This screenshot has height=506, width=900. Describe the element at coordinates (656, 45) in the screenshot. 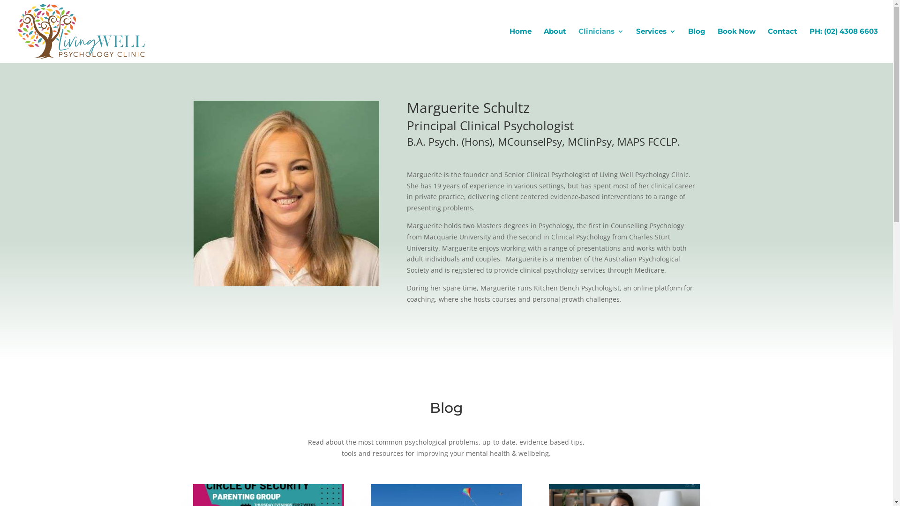

I see `Services` at that location.